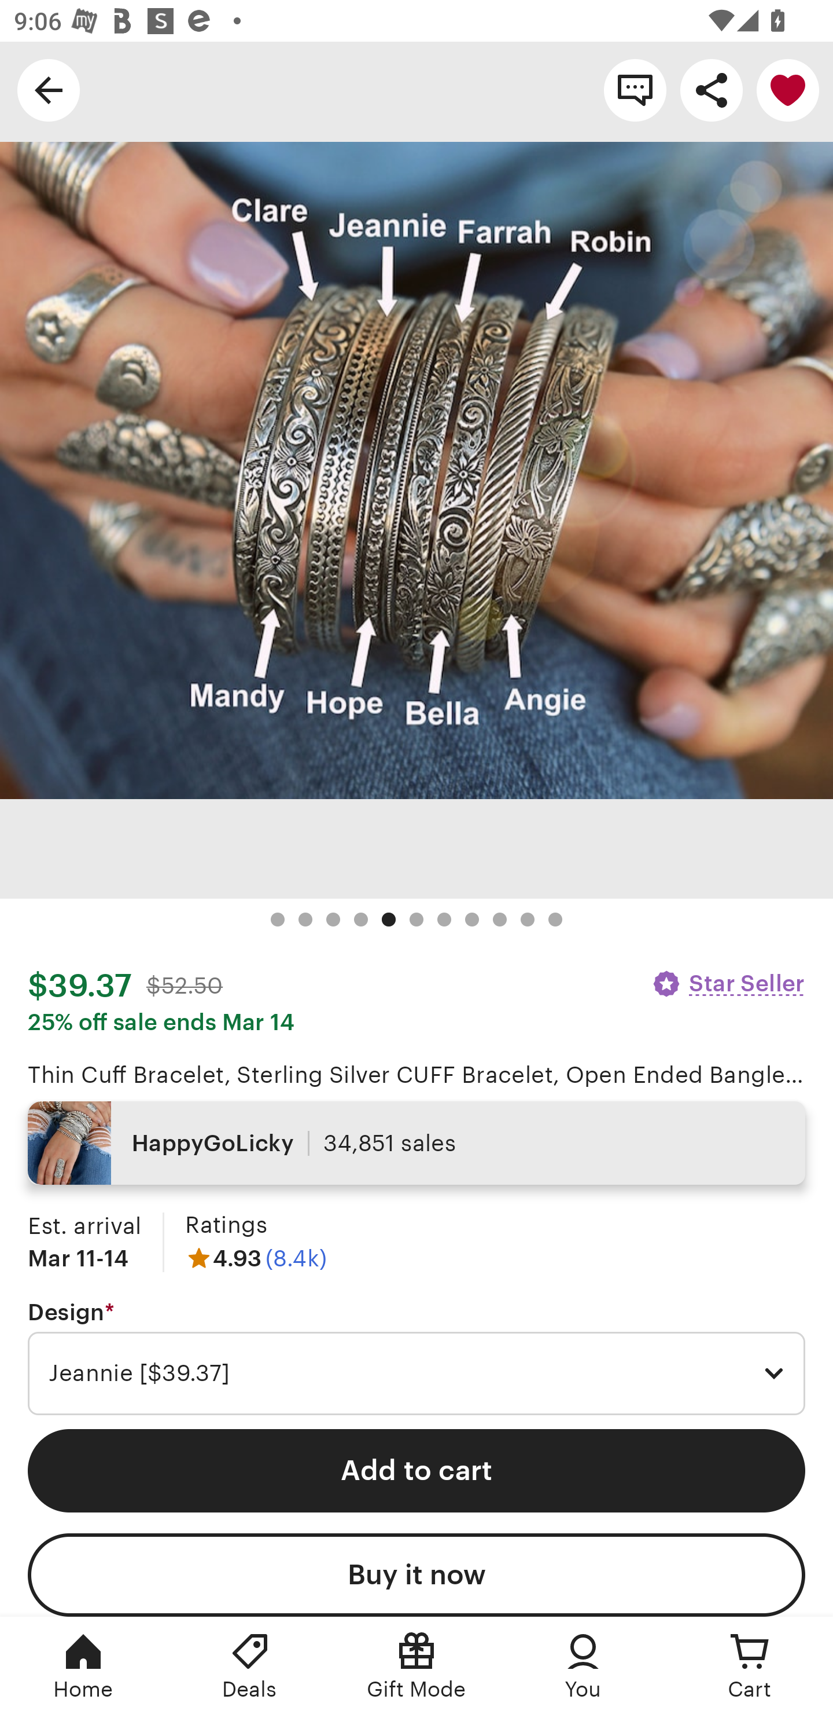 Image resolution: width=833 pixels, height=1714 pixels. I want to click on Navigate up, so click(49, 89).